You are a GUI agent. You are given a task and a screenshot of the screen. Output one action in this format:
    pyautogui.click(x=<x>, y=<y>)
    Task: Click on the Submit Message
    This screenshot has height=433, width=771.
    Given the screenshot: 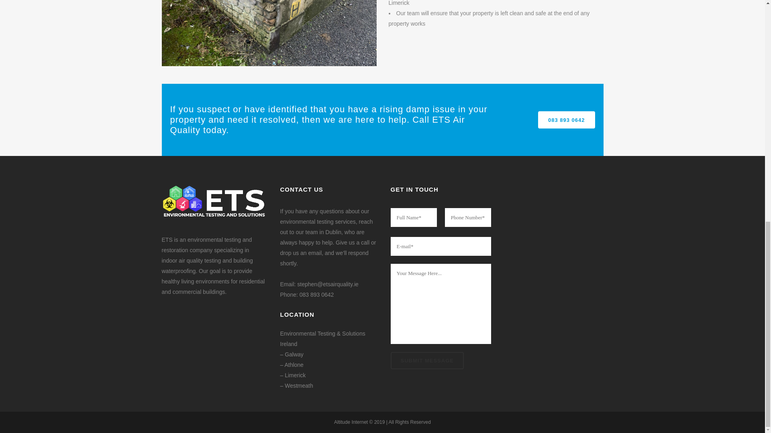 What is the action you would take?
    pyautogui.click(x=426, y=361)
    